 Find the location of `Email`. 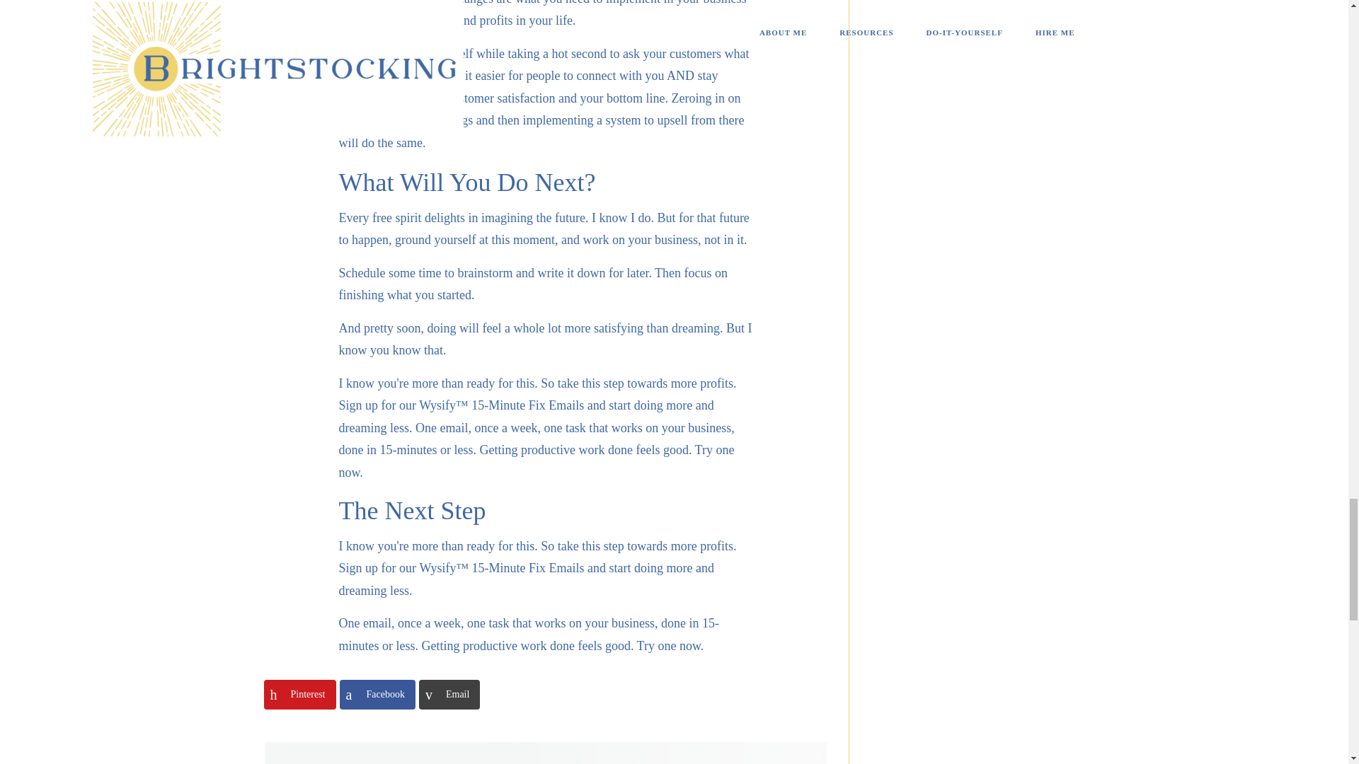

Email is located at coordinates (449, 695).